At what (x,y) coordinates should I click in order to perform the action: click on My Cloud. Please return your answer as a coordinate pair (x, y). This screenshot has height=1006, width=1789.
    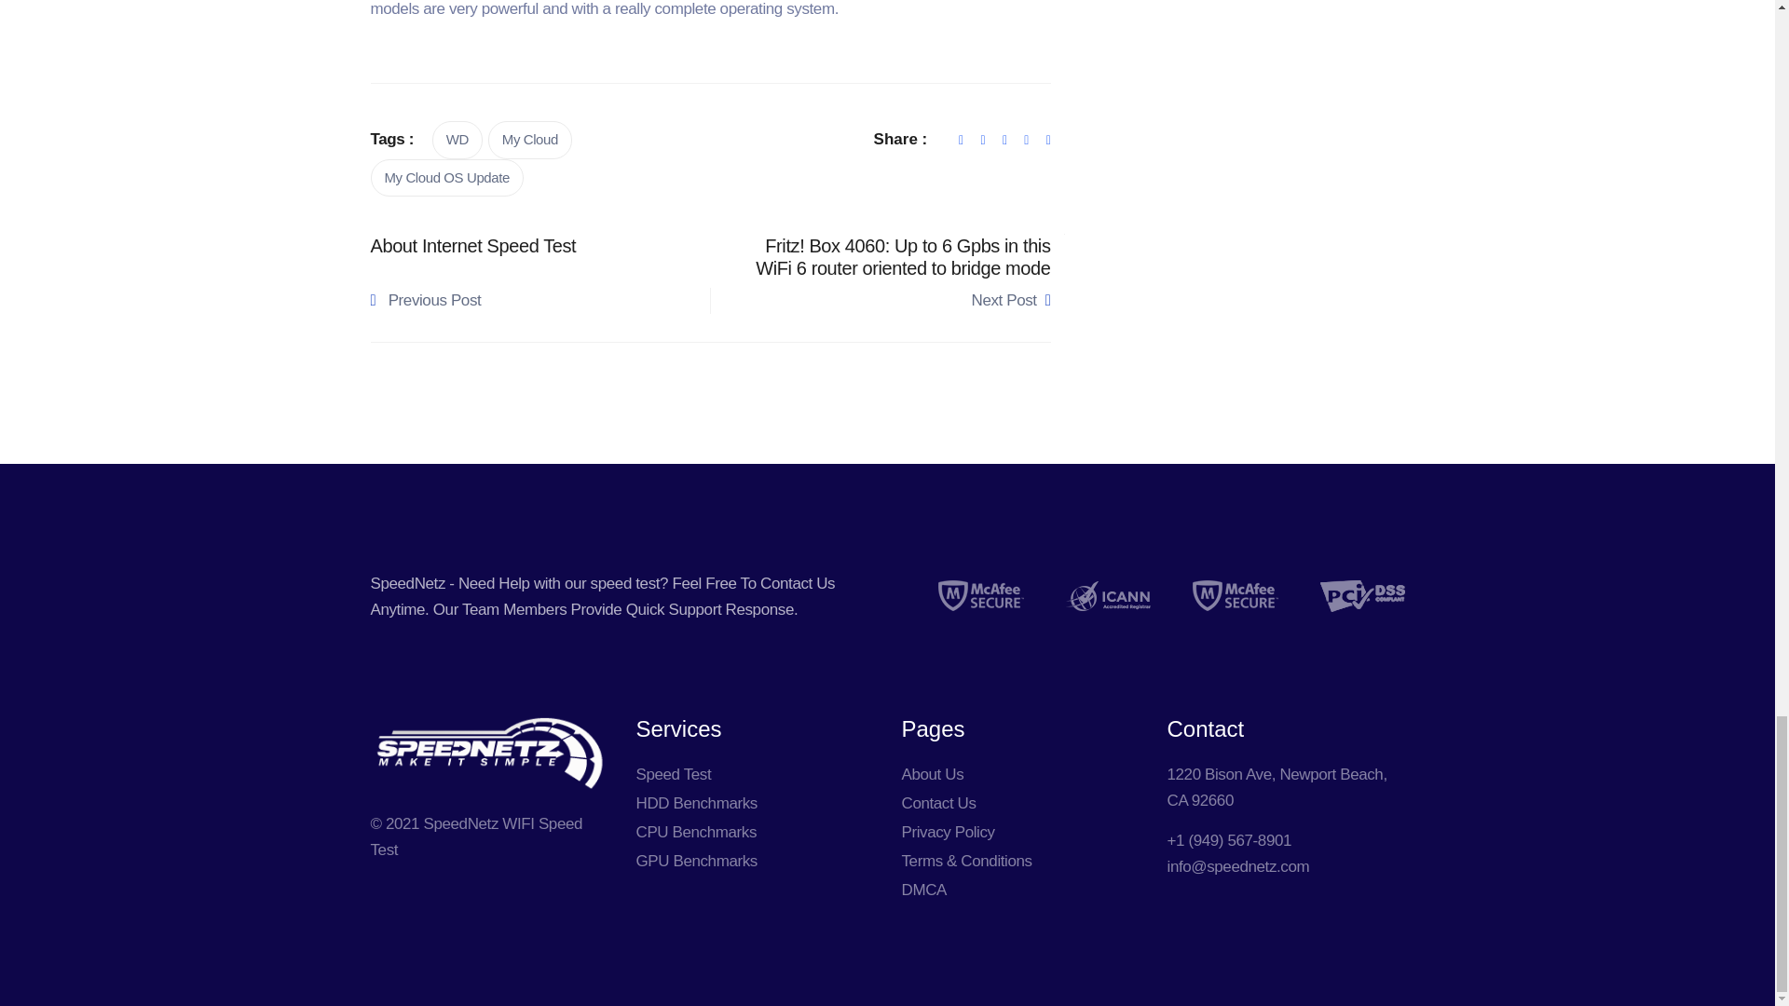
    Looking at the image, I should click on (530, 140).